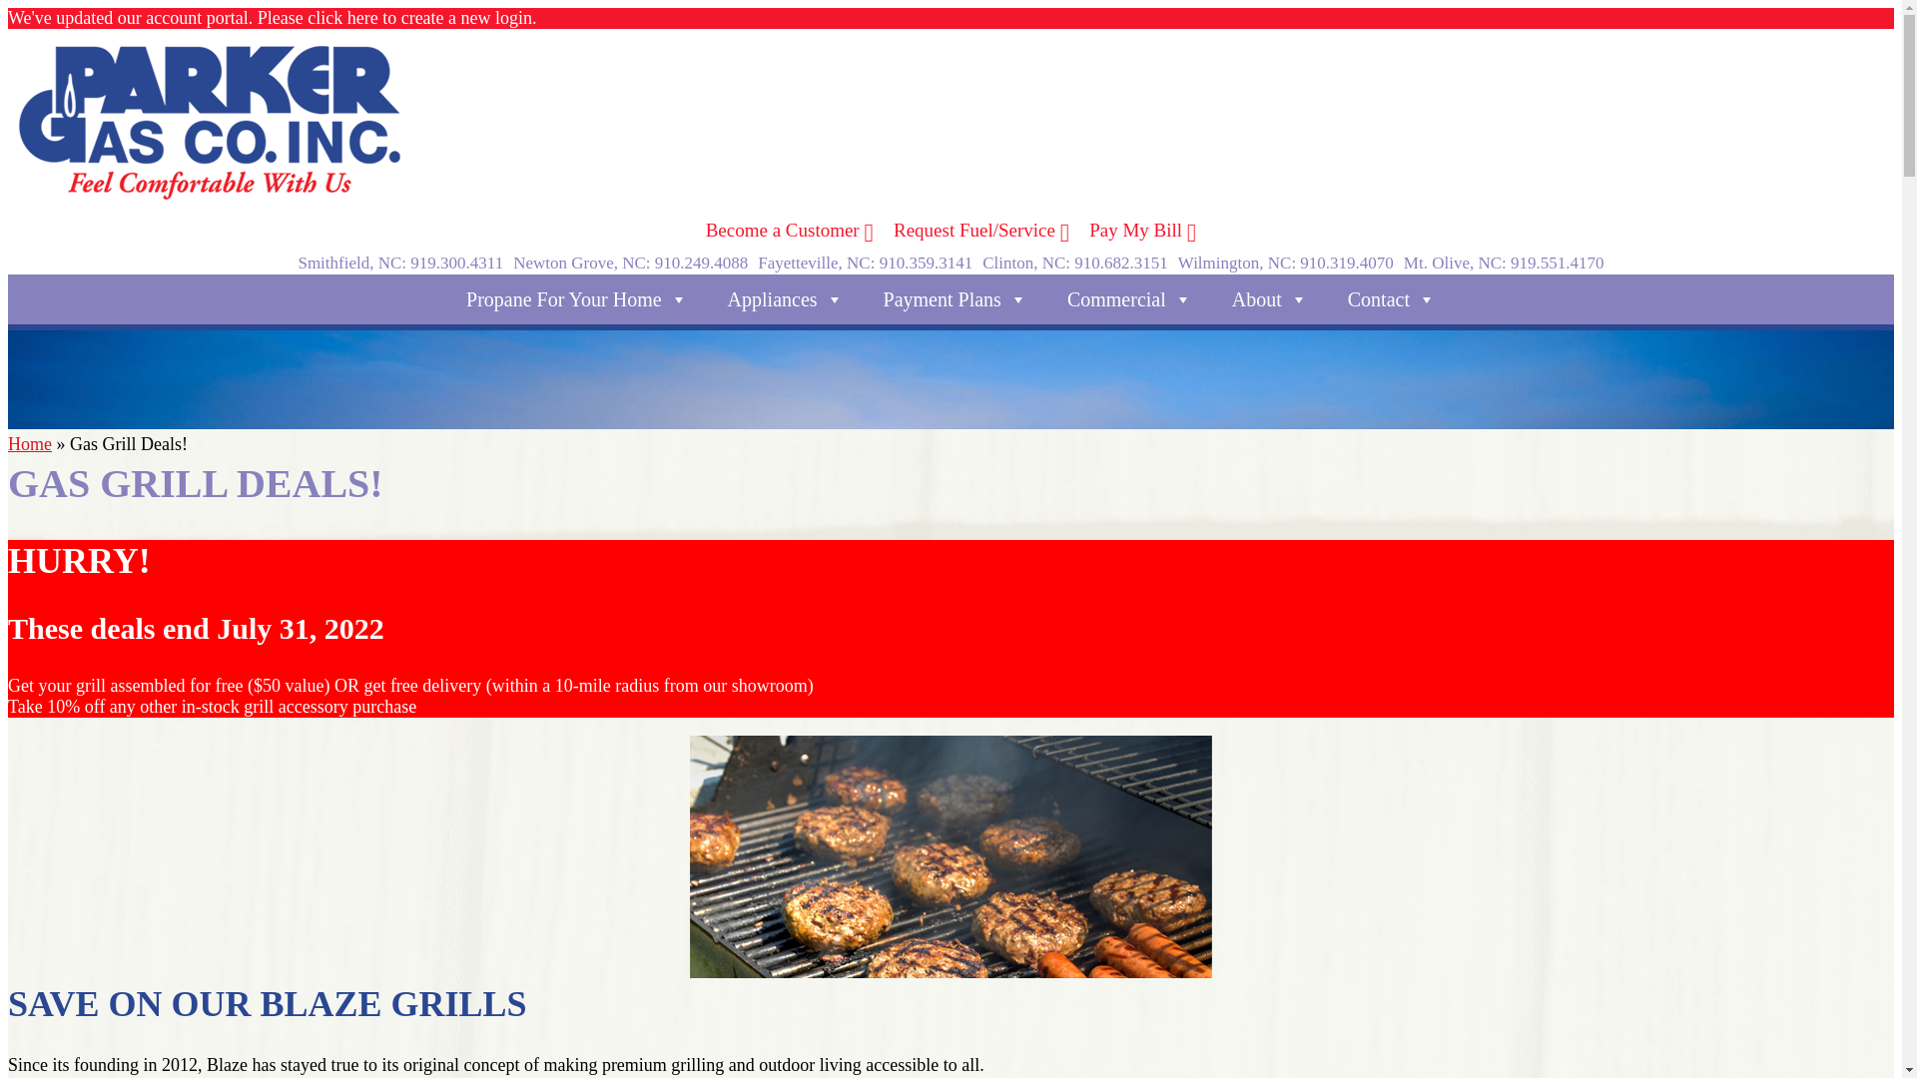 This screenshot has width=1917, height=1078. Describe the element at coordinates (341, 18) in the screenshot. I see `click here` at that location.